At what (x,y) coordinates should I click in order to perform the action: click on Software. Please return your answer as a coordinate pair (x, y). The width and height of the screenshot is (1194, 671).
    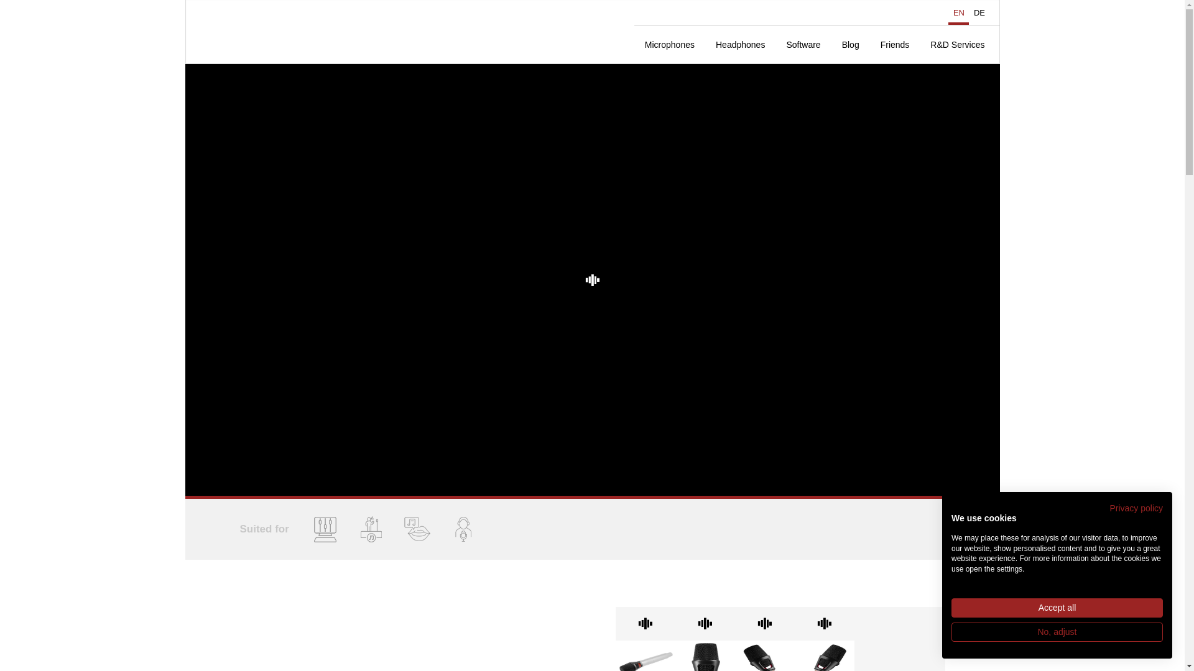
    Looking at the image, I should click on (803, 45).